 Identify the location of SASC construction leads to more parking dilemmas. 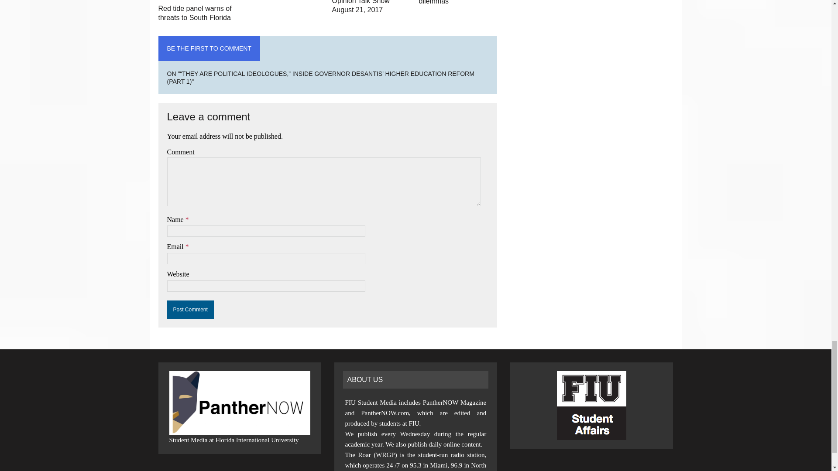
(457, 3).